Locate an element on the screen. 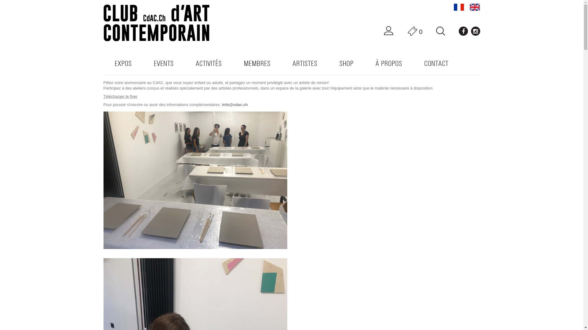  0 is located at coordinates (415, 31).